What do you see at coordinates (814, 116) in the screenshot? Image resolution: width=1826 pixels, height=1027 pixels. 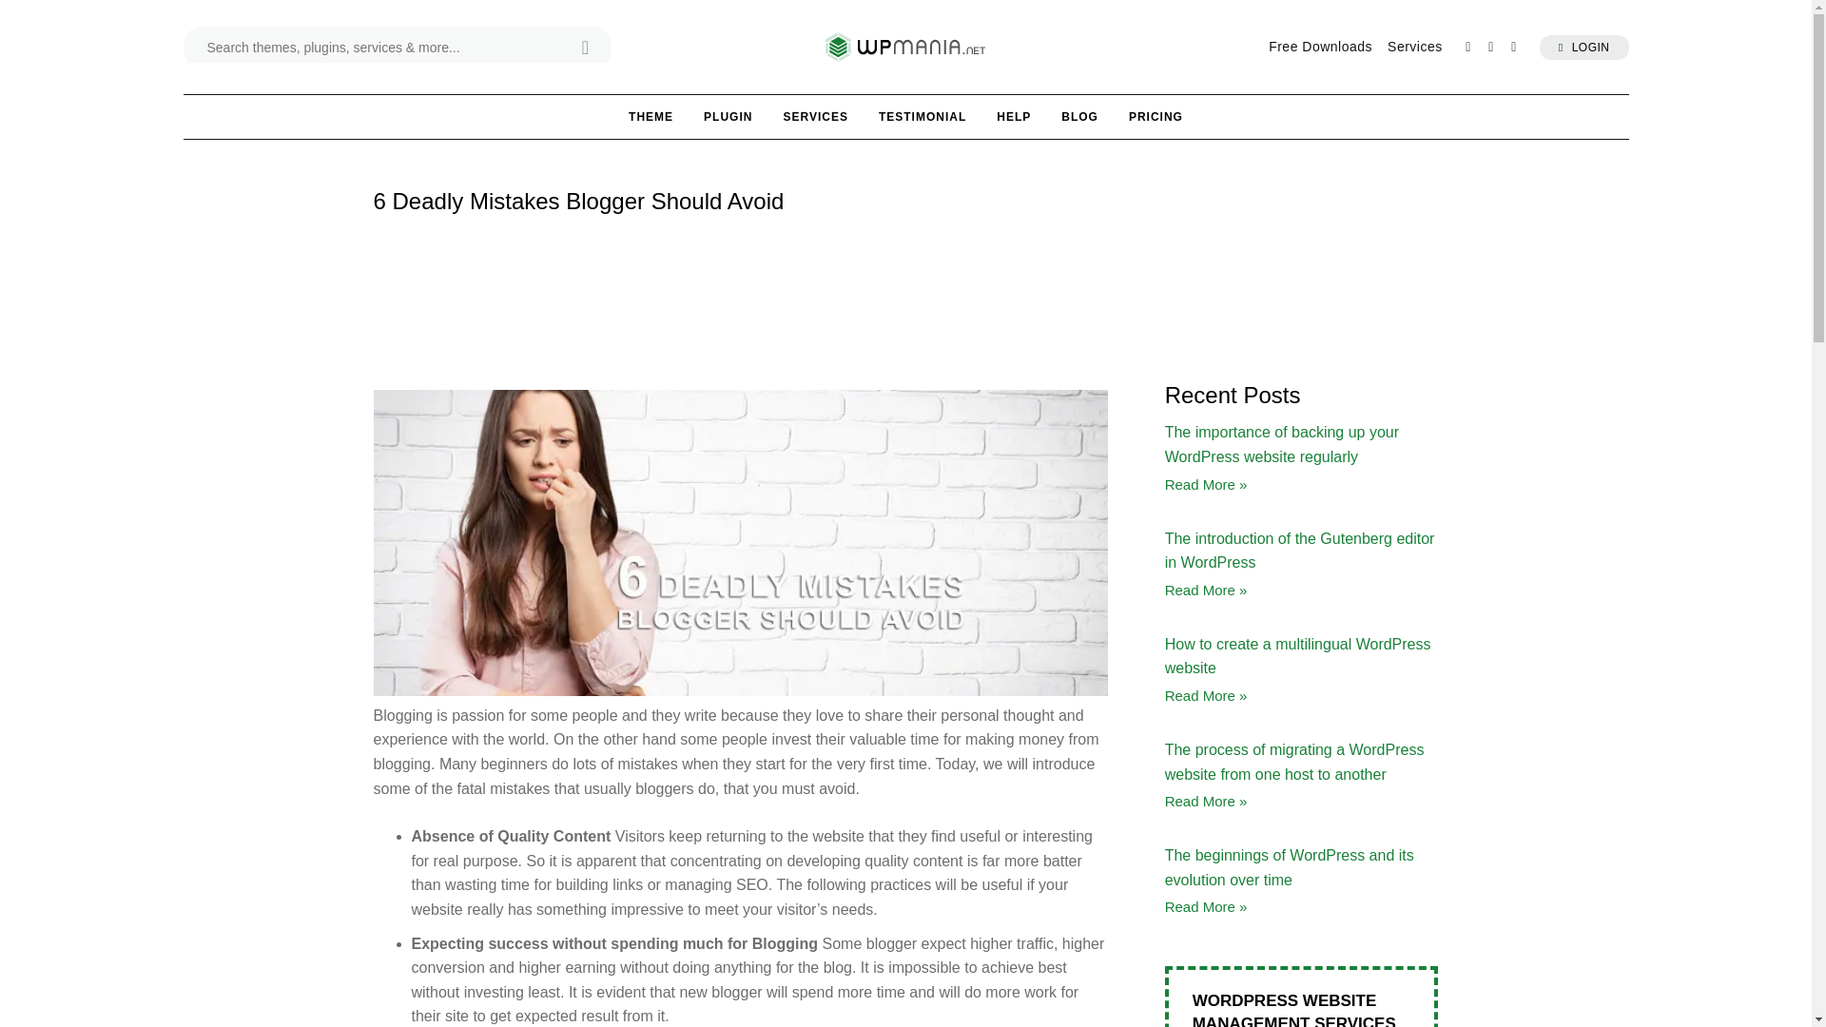 I see `SERVICES` at bounding box center [814, 116].